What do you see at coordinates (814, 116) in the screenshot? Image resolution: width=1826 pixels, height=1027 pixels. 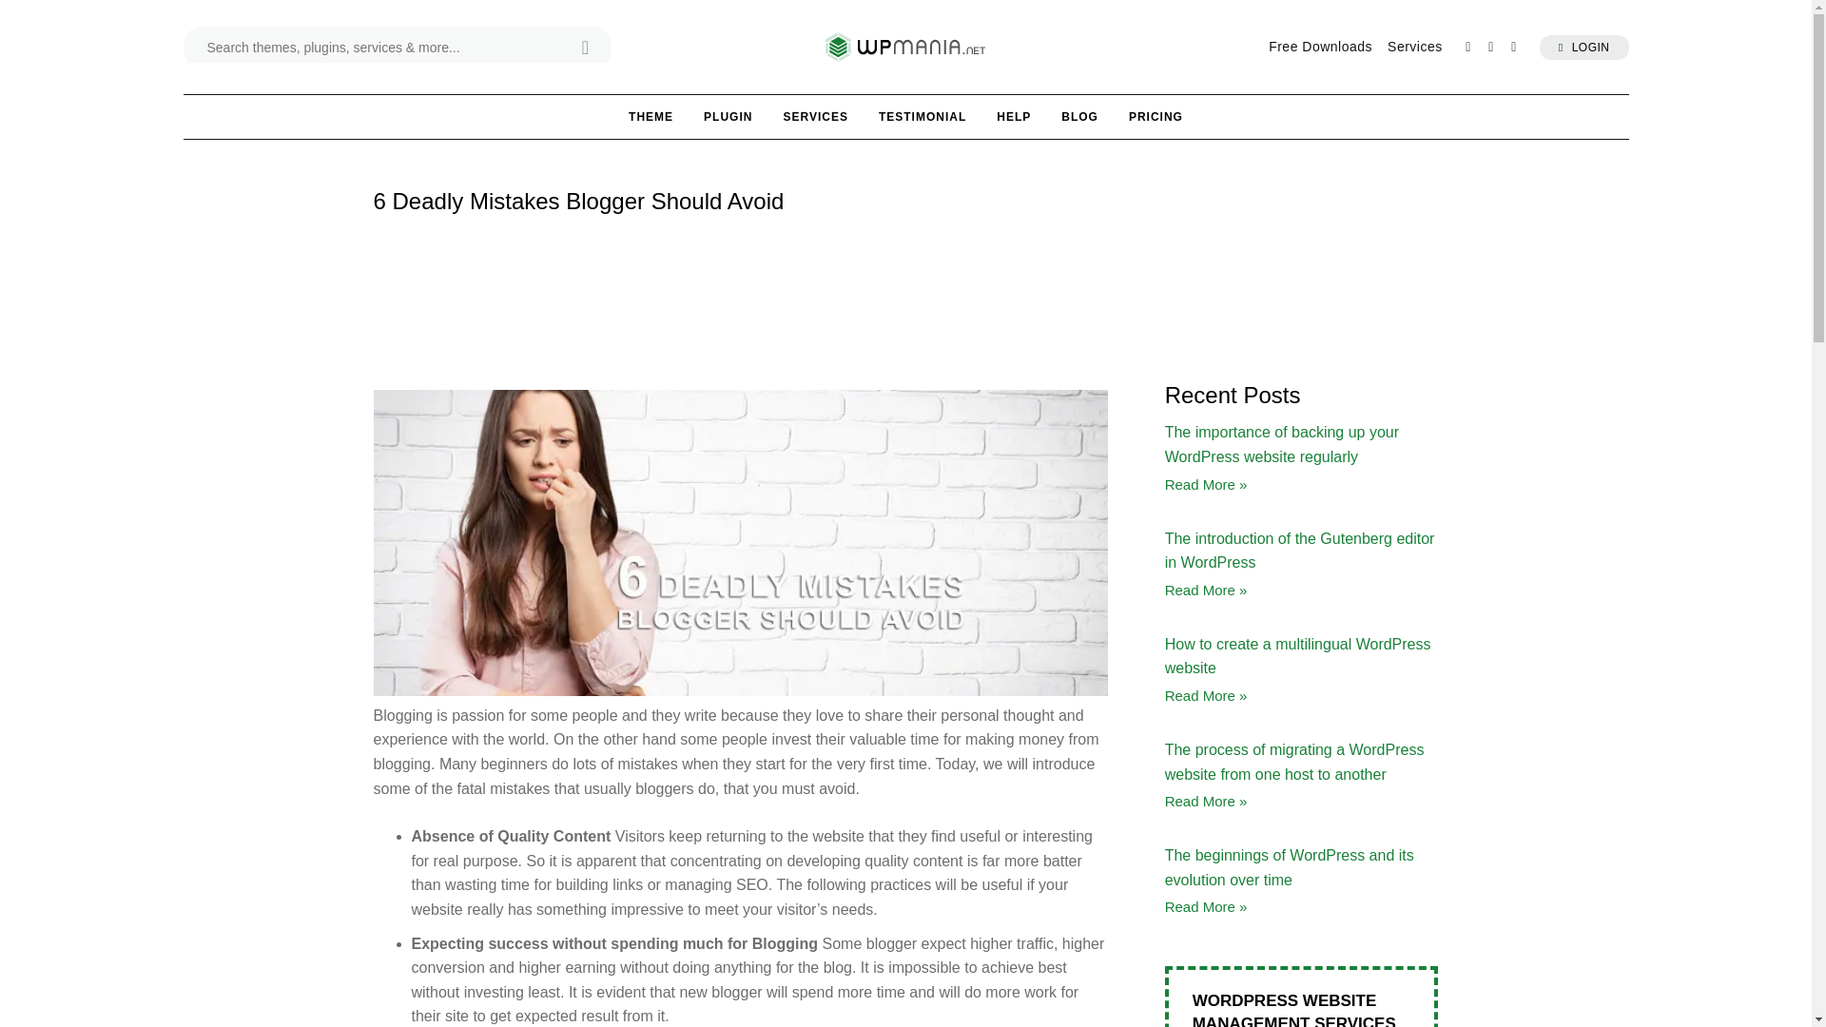 I see `SERVICES` at bounding box center [814, 116].